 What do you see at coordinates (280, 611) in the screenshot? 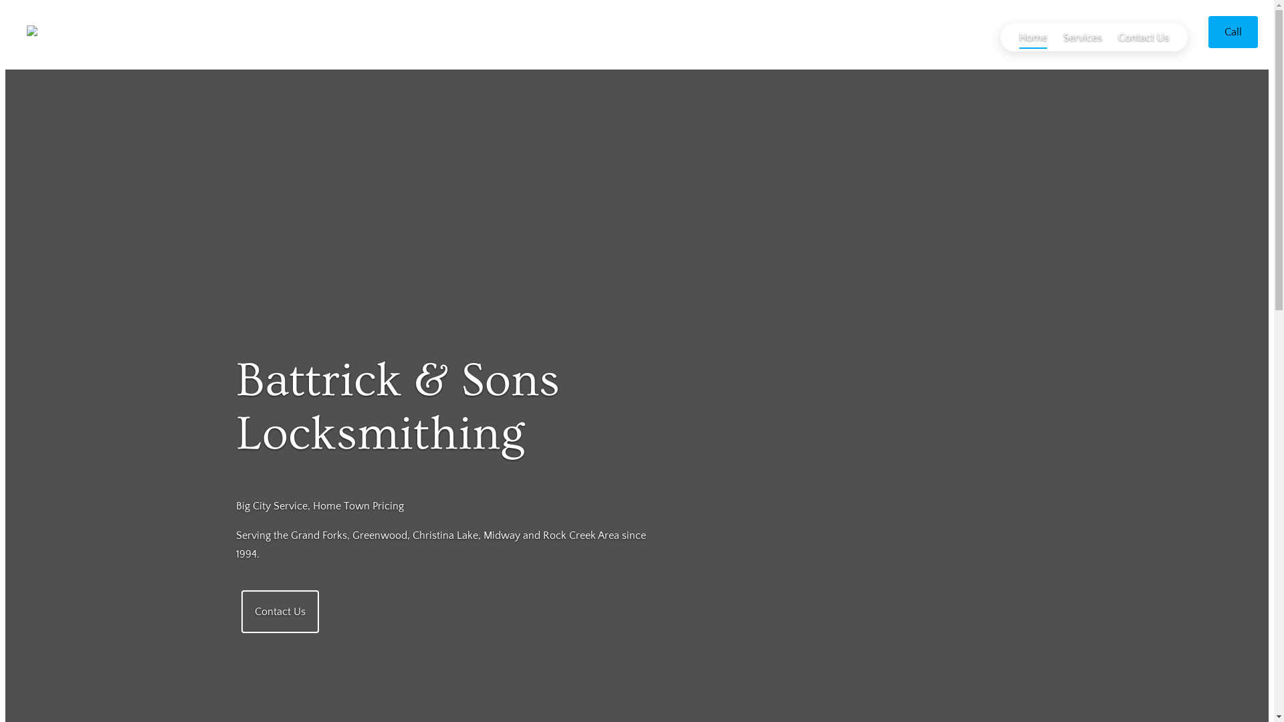
I see `Contact Us` at bounding box center [280, 611].